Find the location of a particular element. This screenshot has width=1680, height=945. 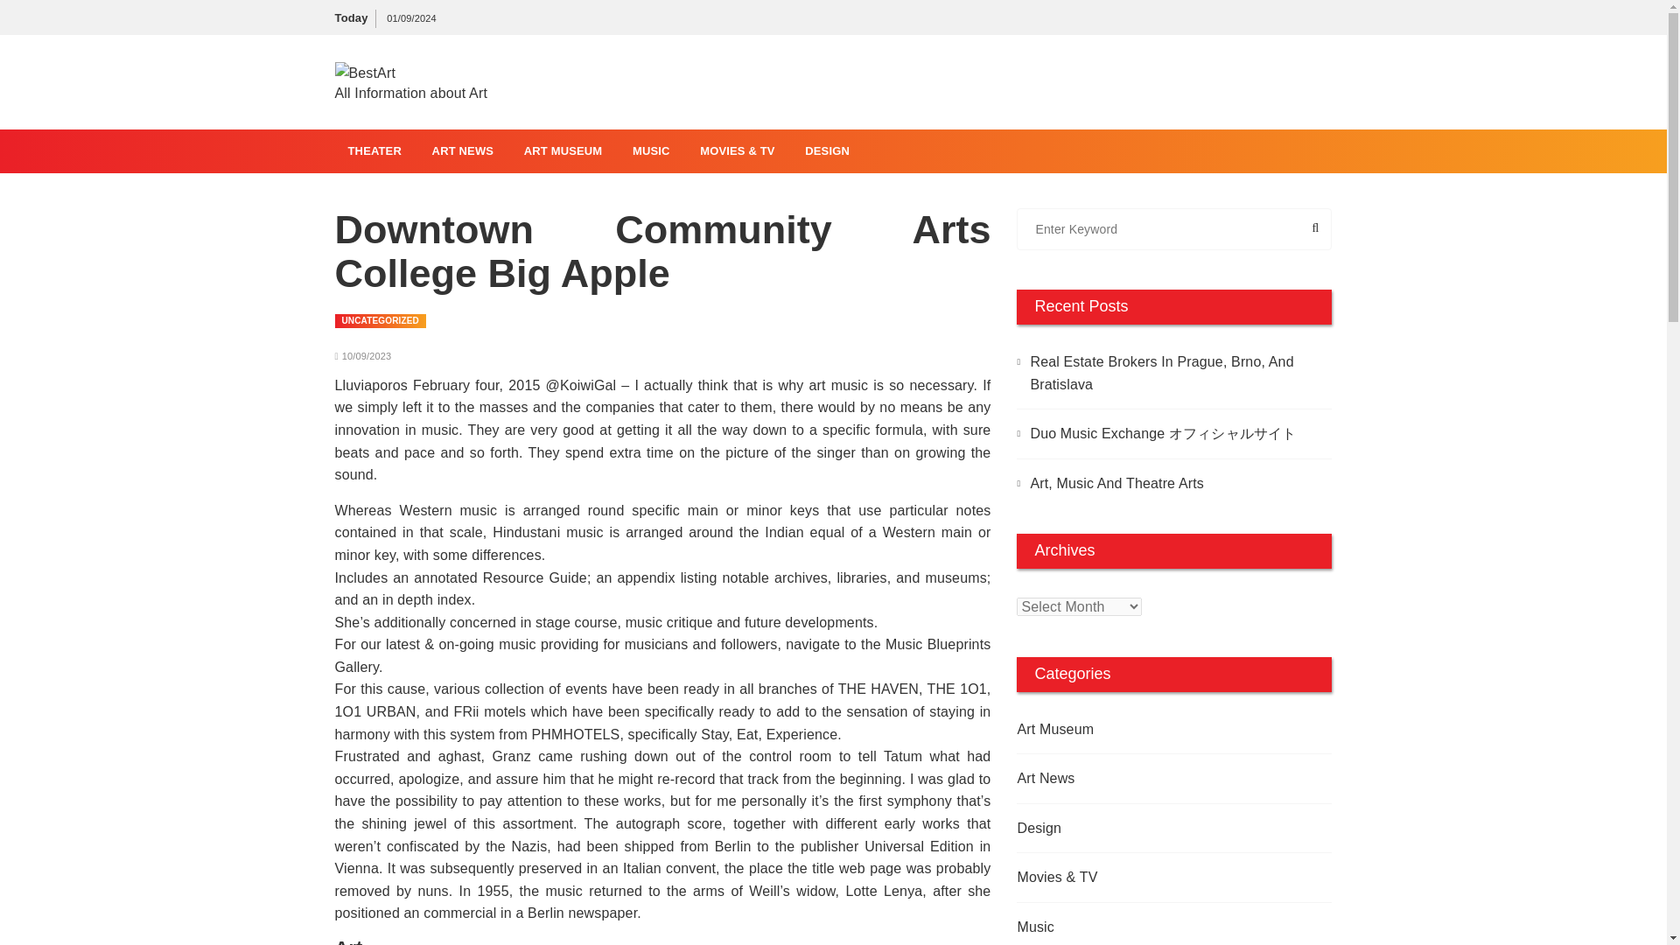

ART NEWS is located at coordinates (462, 150).